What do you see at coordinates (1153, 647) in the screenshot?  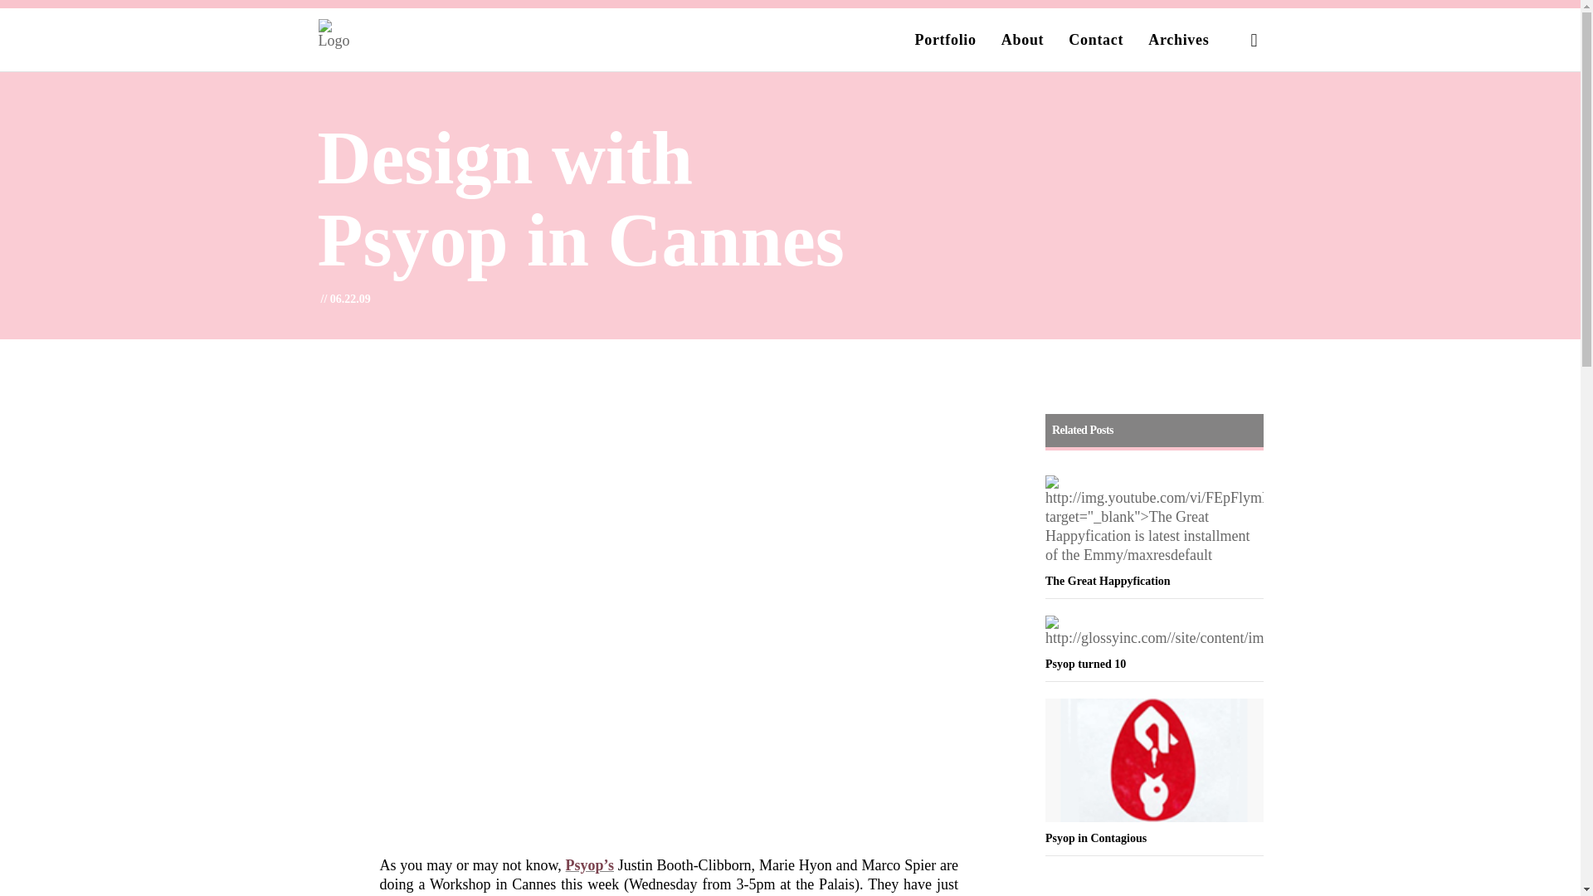 I see `Psyop turned 10` at bounding box center [1153, 647].